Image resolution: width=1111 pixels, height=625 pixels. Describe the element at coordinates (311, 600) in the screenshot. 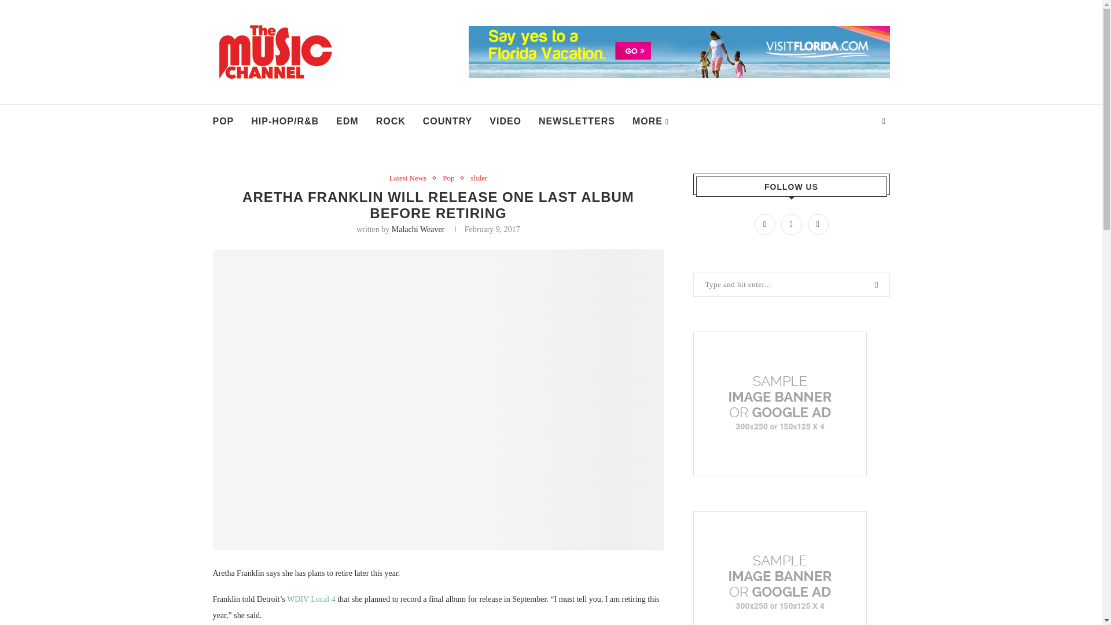

I see `WDIV Local 4` at that location.